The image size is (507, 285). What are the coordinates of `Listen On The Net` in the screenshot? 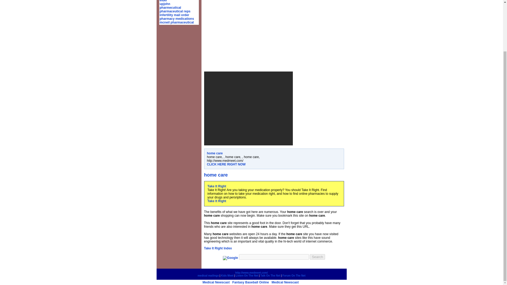 It's located at (247, 275).